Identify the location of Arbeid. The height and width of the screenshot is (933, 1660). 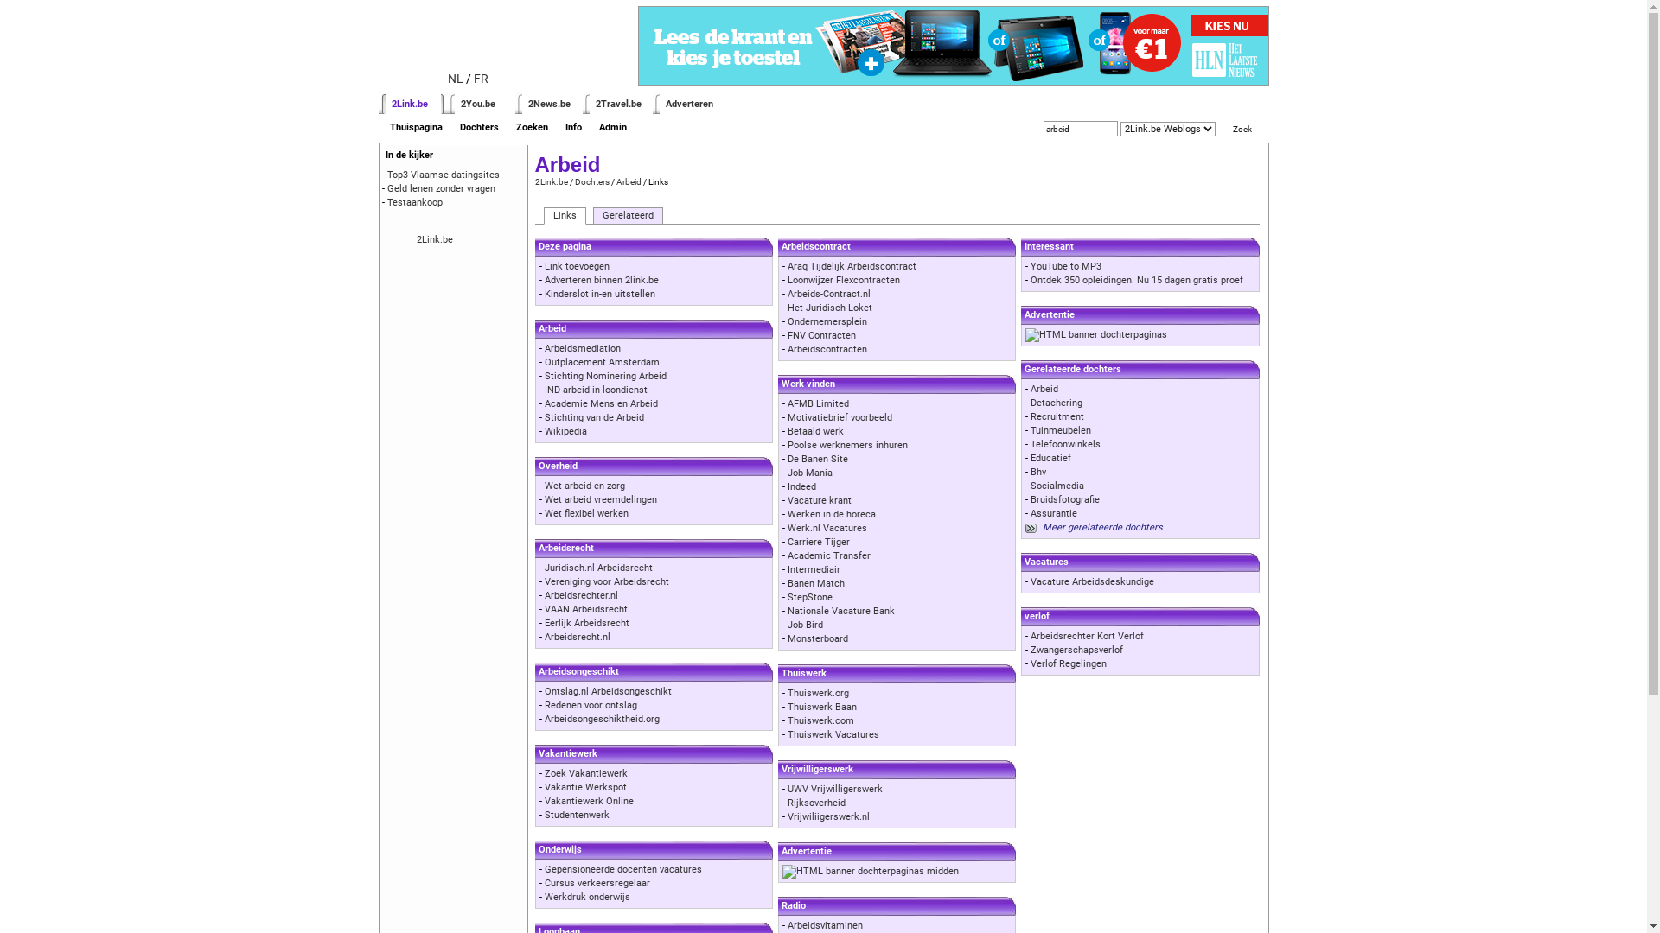
(628, 181).